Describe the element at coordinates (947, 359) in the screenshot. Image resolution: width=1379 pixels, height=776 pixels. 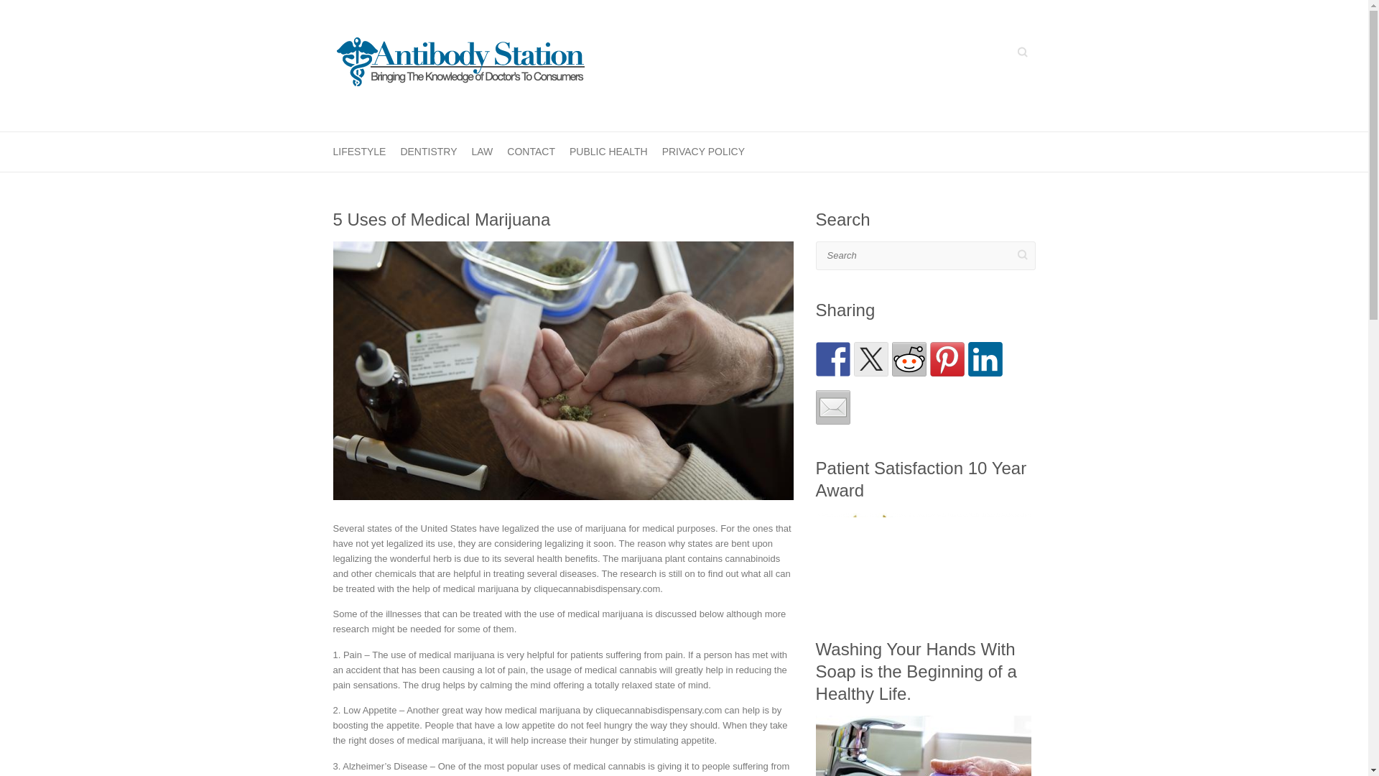
I see `Pin it with Pinterest` at that location.